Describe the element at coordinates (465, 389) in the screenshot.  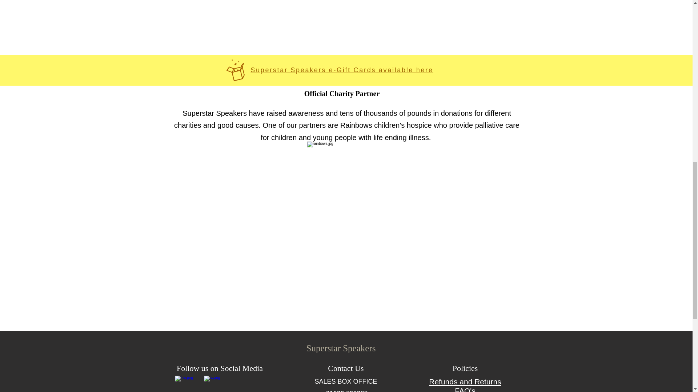
I see `FAQ's` at that location.